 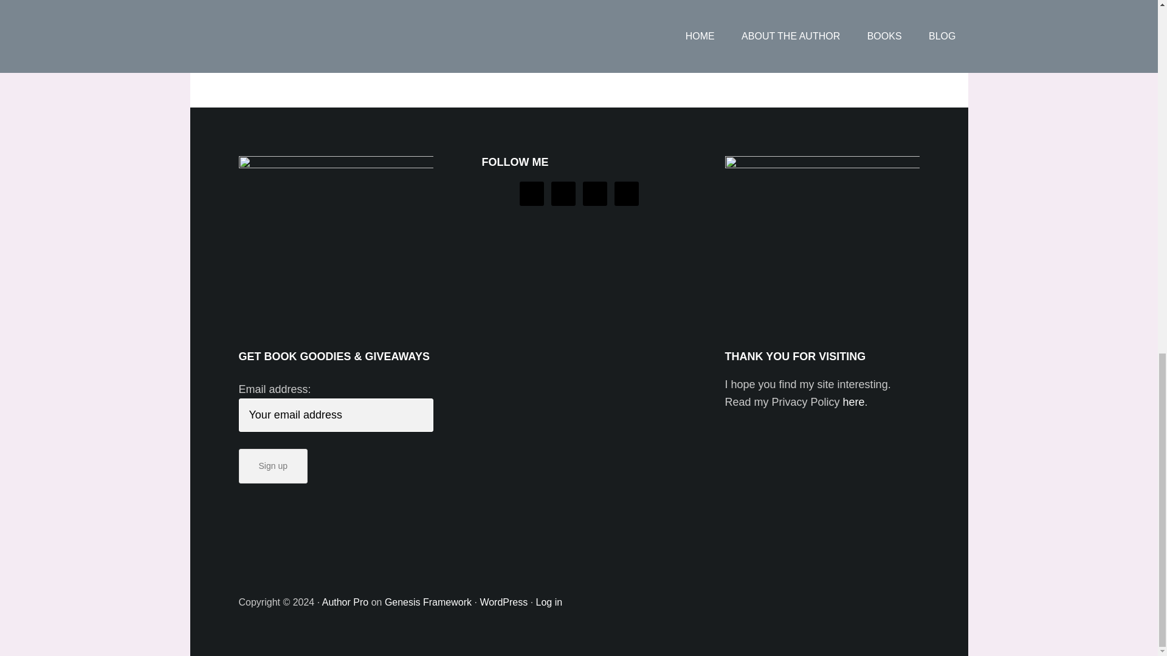 I want to click on Sign up, so click(x=272, y=465).